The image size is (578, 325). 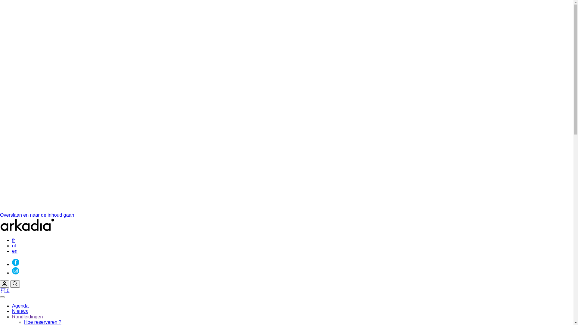 I want to click on nl, so click(x=14, y=246).